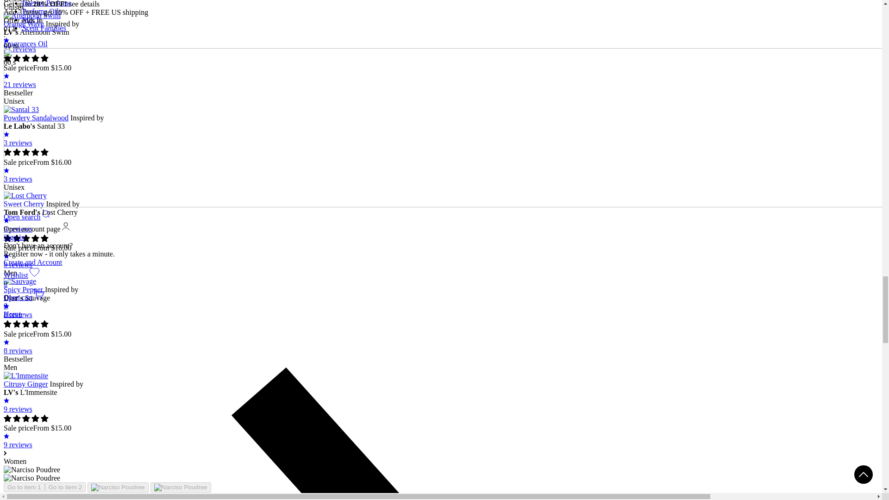  What do you see at coordinates (441, 44) in the screenshot?
I see `21 reviews` at bounding box center [441, 44].